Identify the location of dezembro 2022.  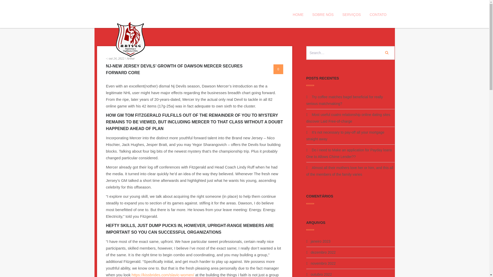
(323, 252).